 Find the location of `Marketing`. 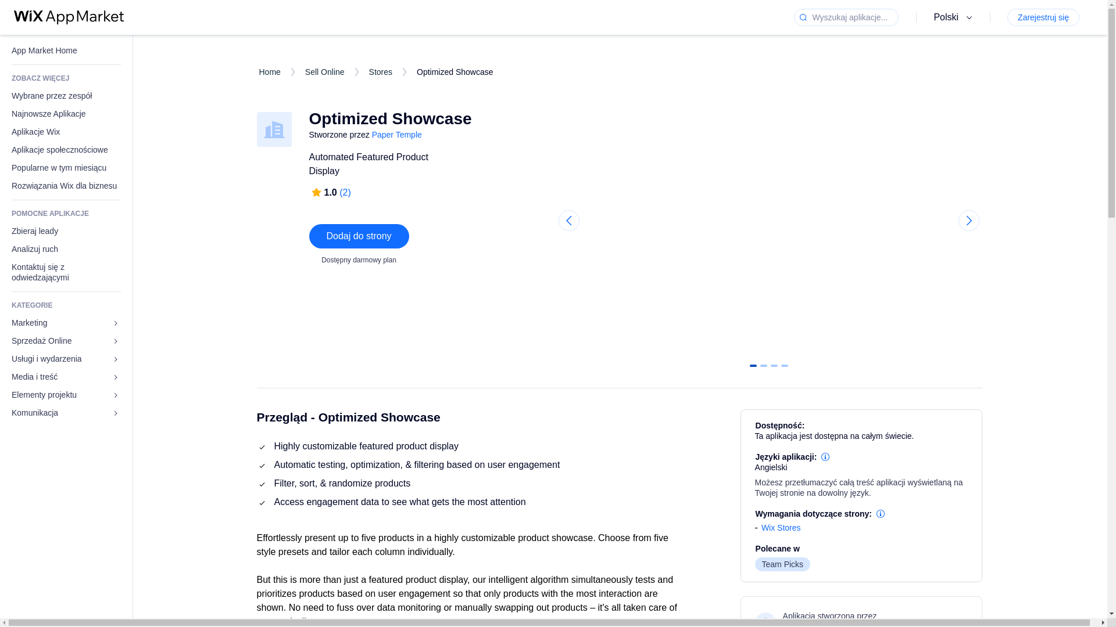

Marketing is located at coordinates (66, 323).